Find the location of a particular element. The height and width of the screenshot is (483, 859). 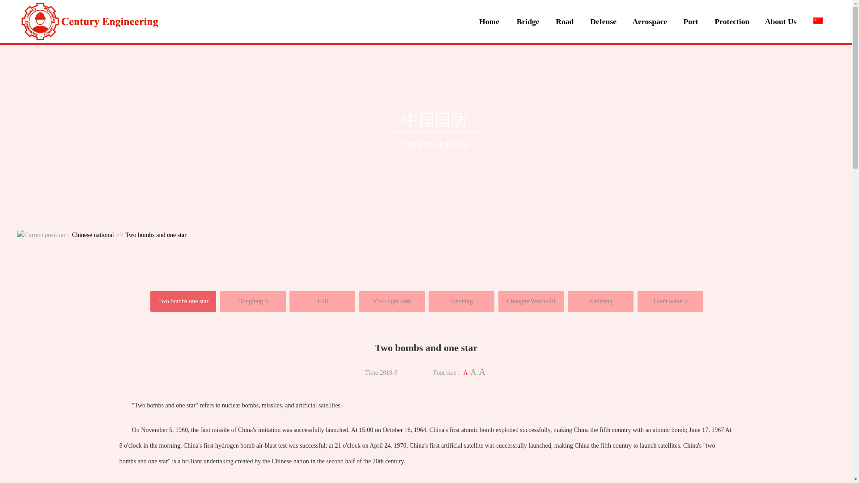

Defense is located at coordinates (601, 20).